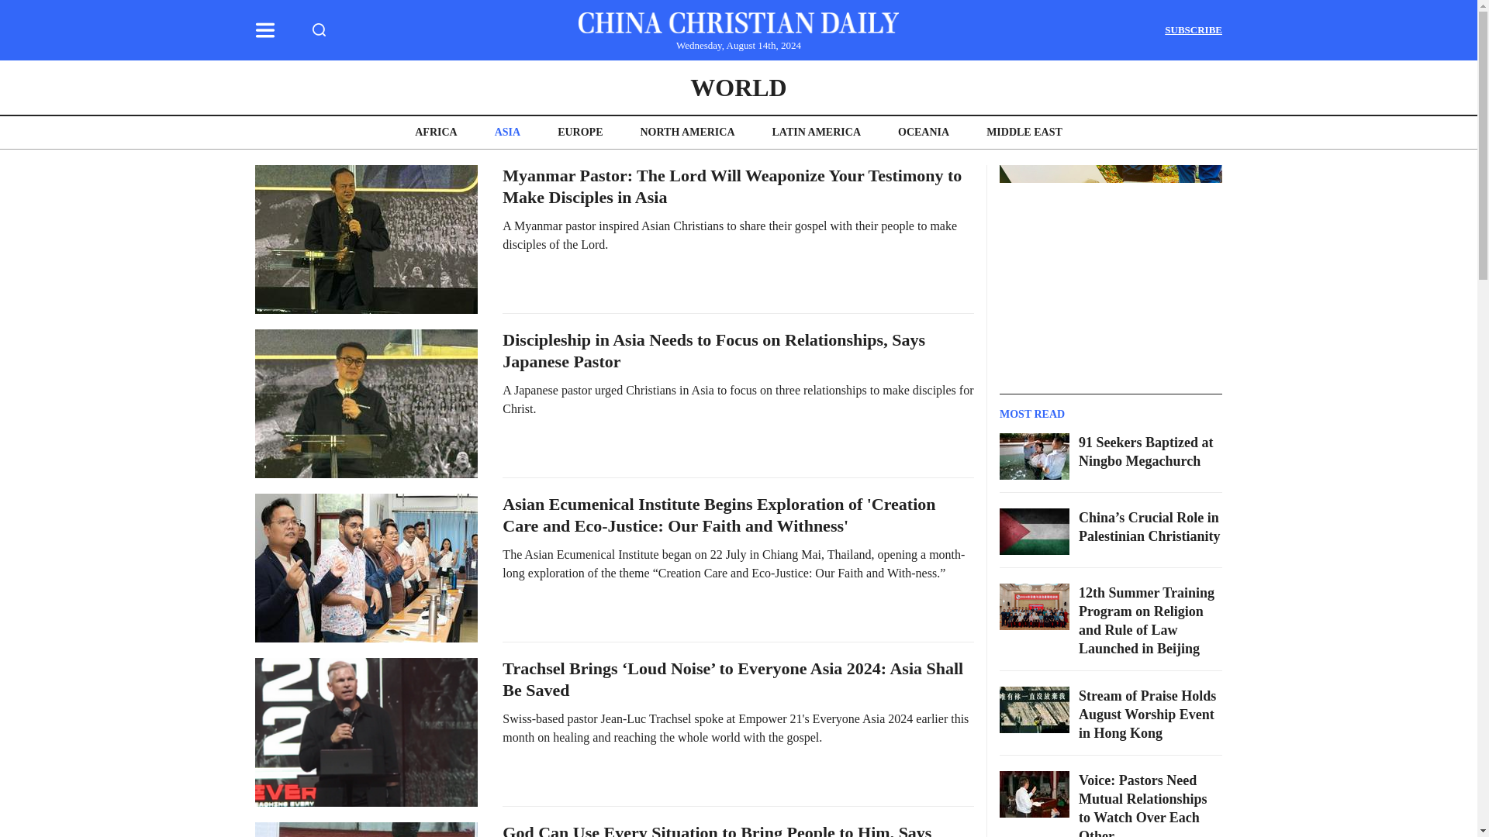 The height and width of the screenshot is (837, 1489). I want to click on LATIN AMERICA, so click(816, 132).